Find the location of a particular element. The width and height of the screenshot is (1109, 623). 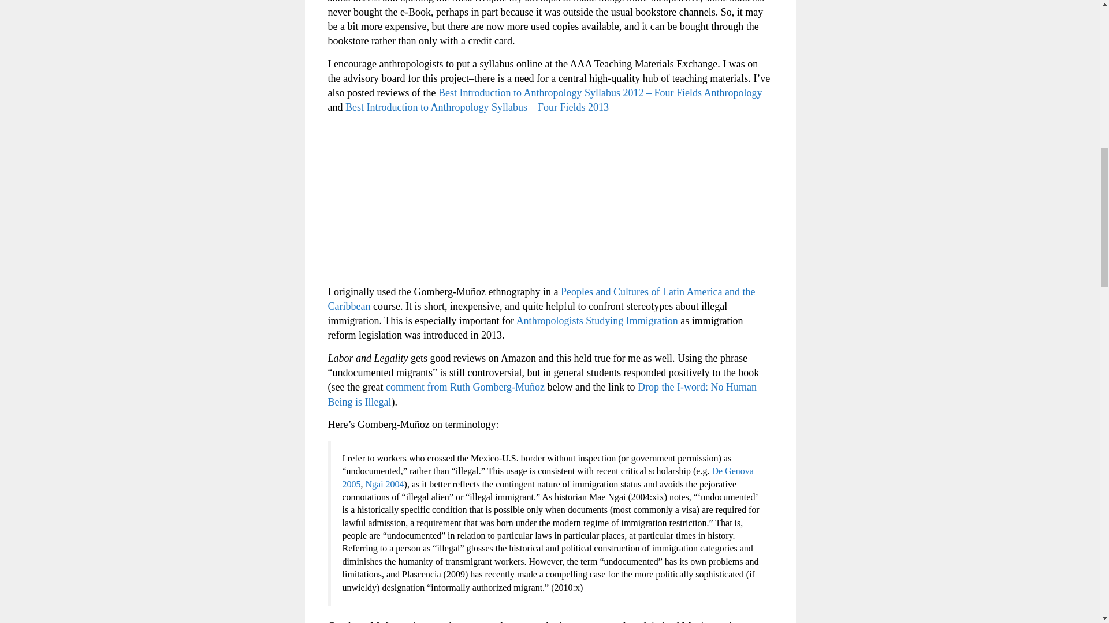

De Genova 2005 is located at coordinates (547, 476).